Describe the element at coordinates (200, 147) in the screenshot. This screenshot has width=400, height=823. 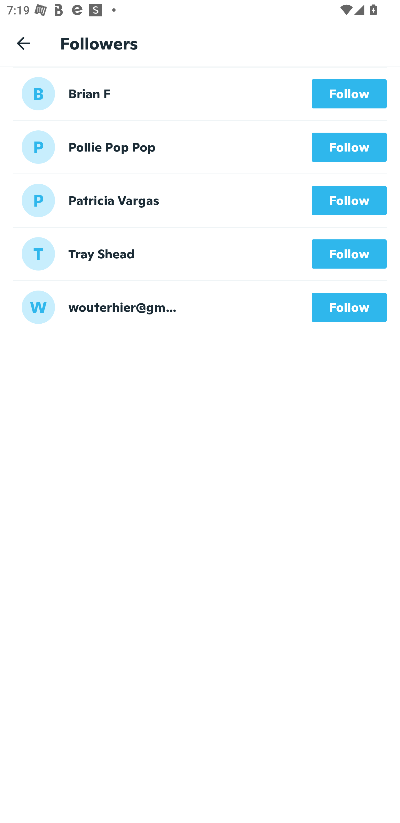
I see `P Pollie Pop Pop Follow` at that location.